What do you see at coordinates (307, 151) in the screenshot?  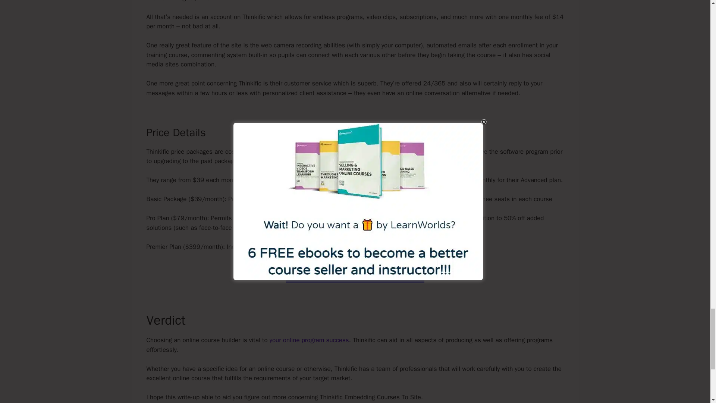 I see `a totally free trial` at bounding box center [307, 151].